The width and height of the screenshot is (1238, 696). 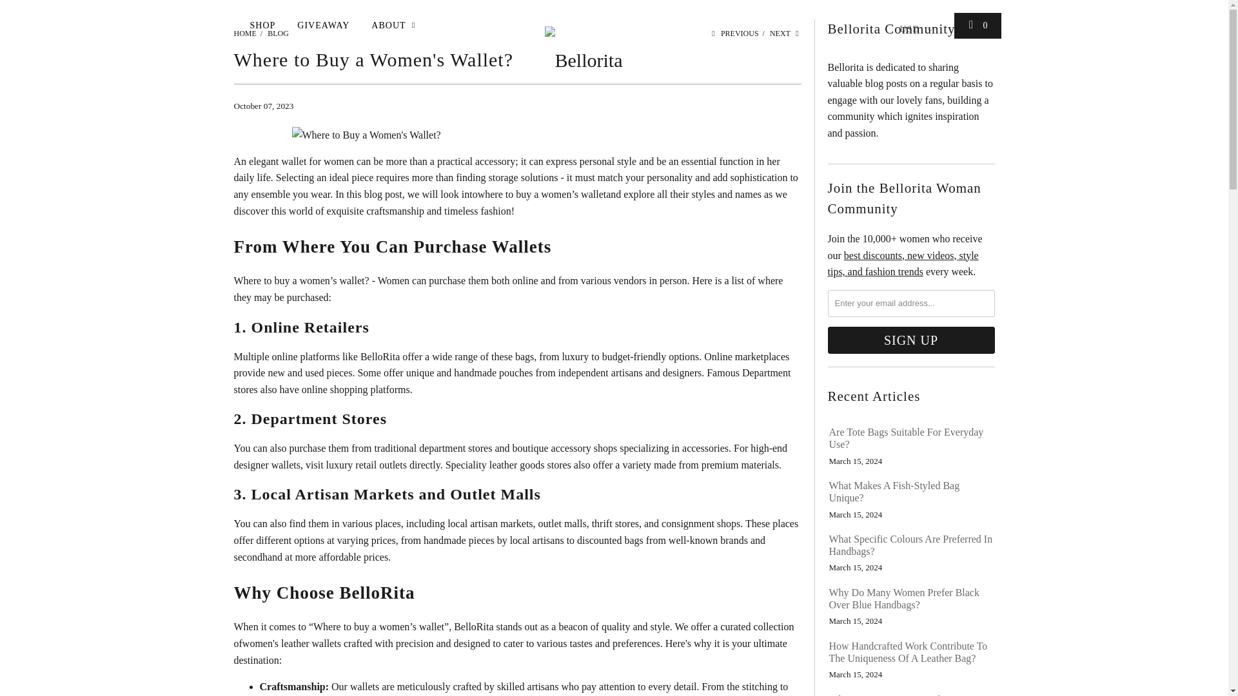 What do you see at coordinates (978, 26) in the screenshot?
I see `0` at bounding box center [978, 26].